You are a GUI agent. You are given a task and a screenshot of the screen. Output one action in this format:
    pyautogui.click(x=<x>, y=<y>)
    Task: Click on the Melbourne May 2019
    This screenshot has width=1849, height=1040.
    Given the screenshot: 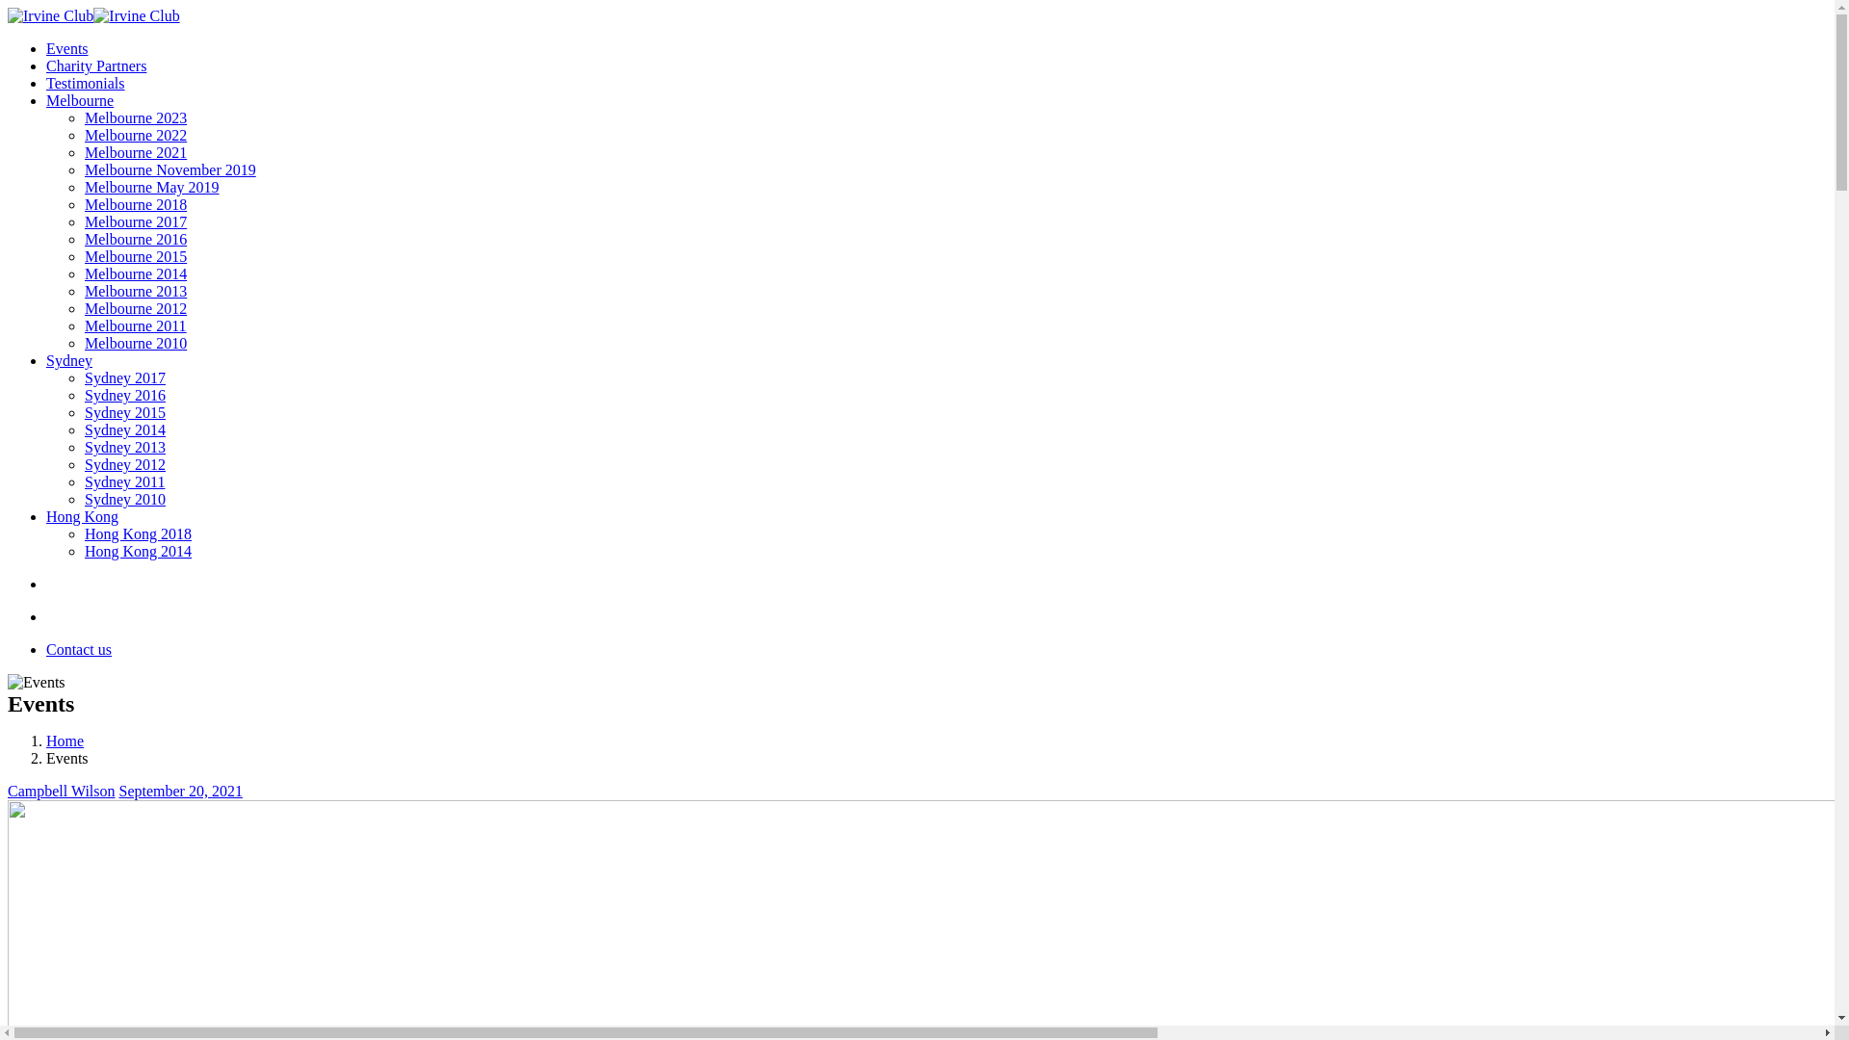 What is the action you would take?
    pyautogui.click(x=152, y=187)
    